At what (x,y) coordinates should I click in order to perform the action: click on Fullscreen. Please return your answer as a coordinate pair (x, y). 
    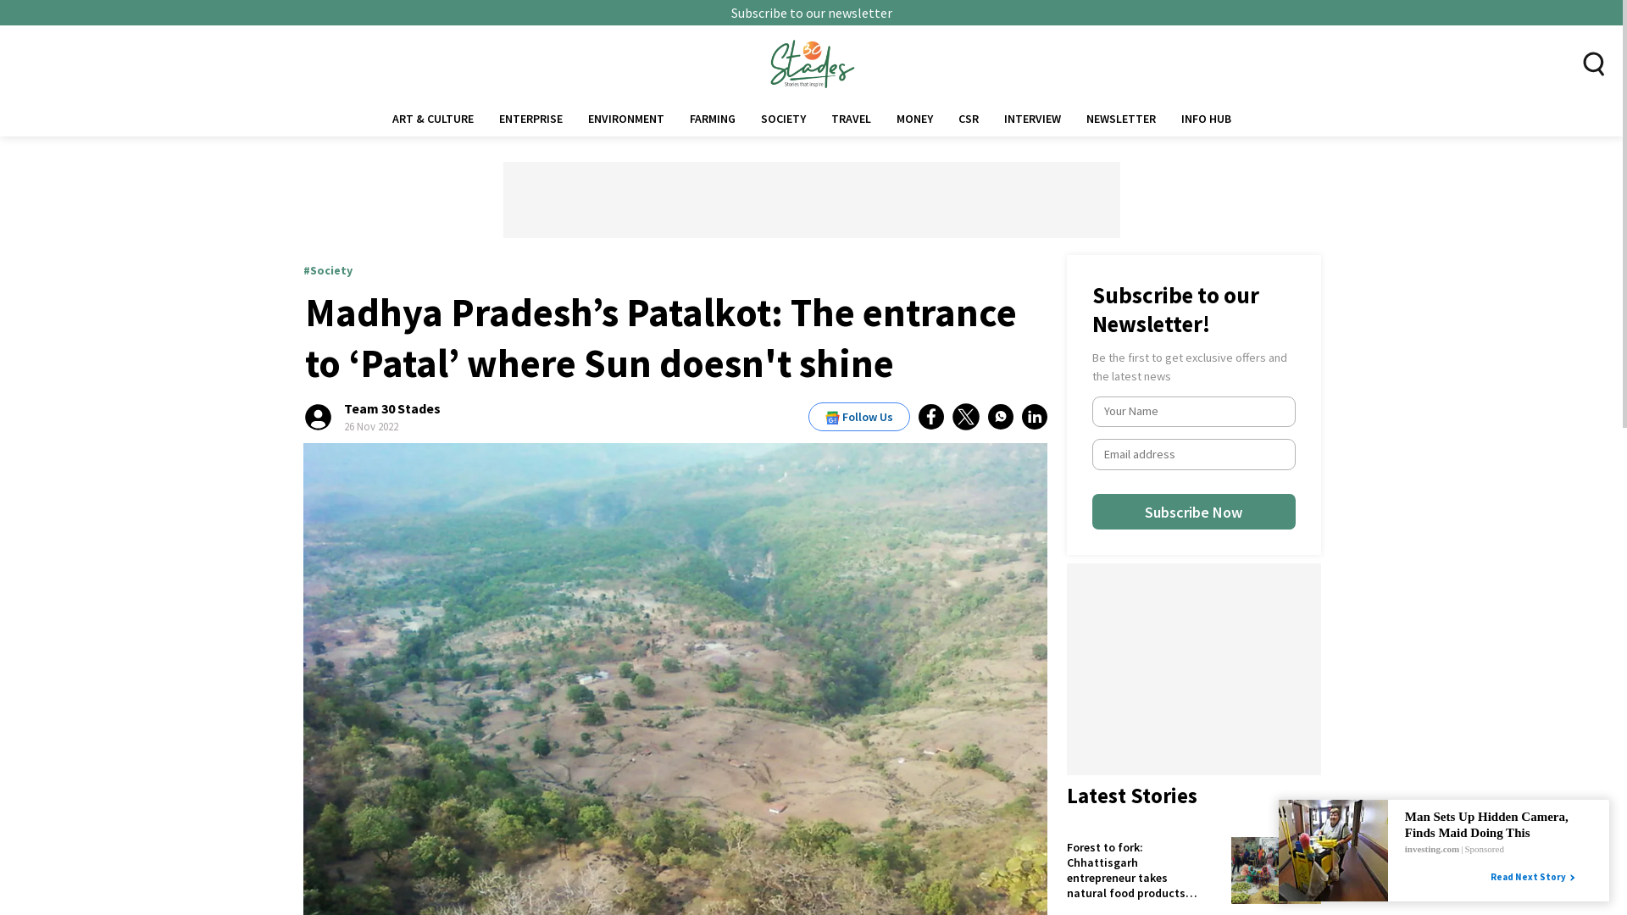
    Looking at the image, I should click on (262, 891).